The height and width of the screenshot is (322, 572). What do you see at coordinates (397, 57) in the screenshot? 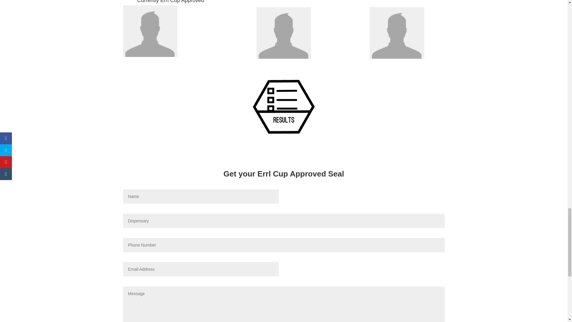
I see `avatar-none-M-400x380` at bounding box center [397, 57].